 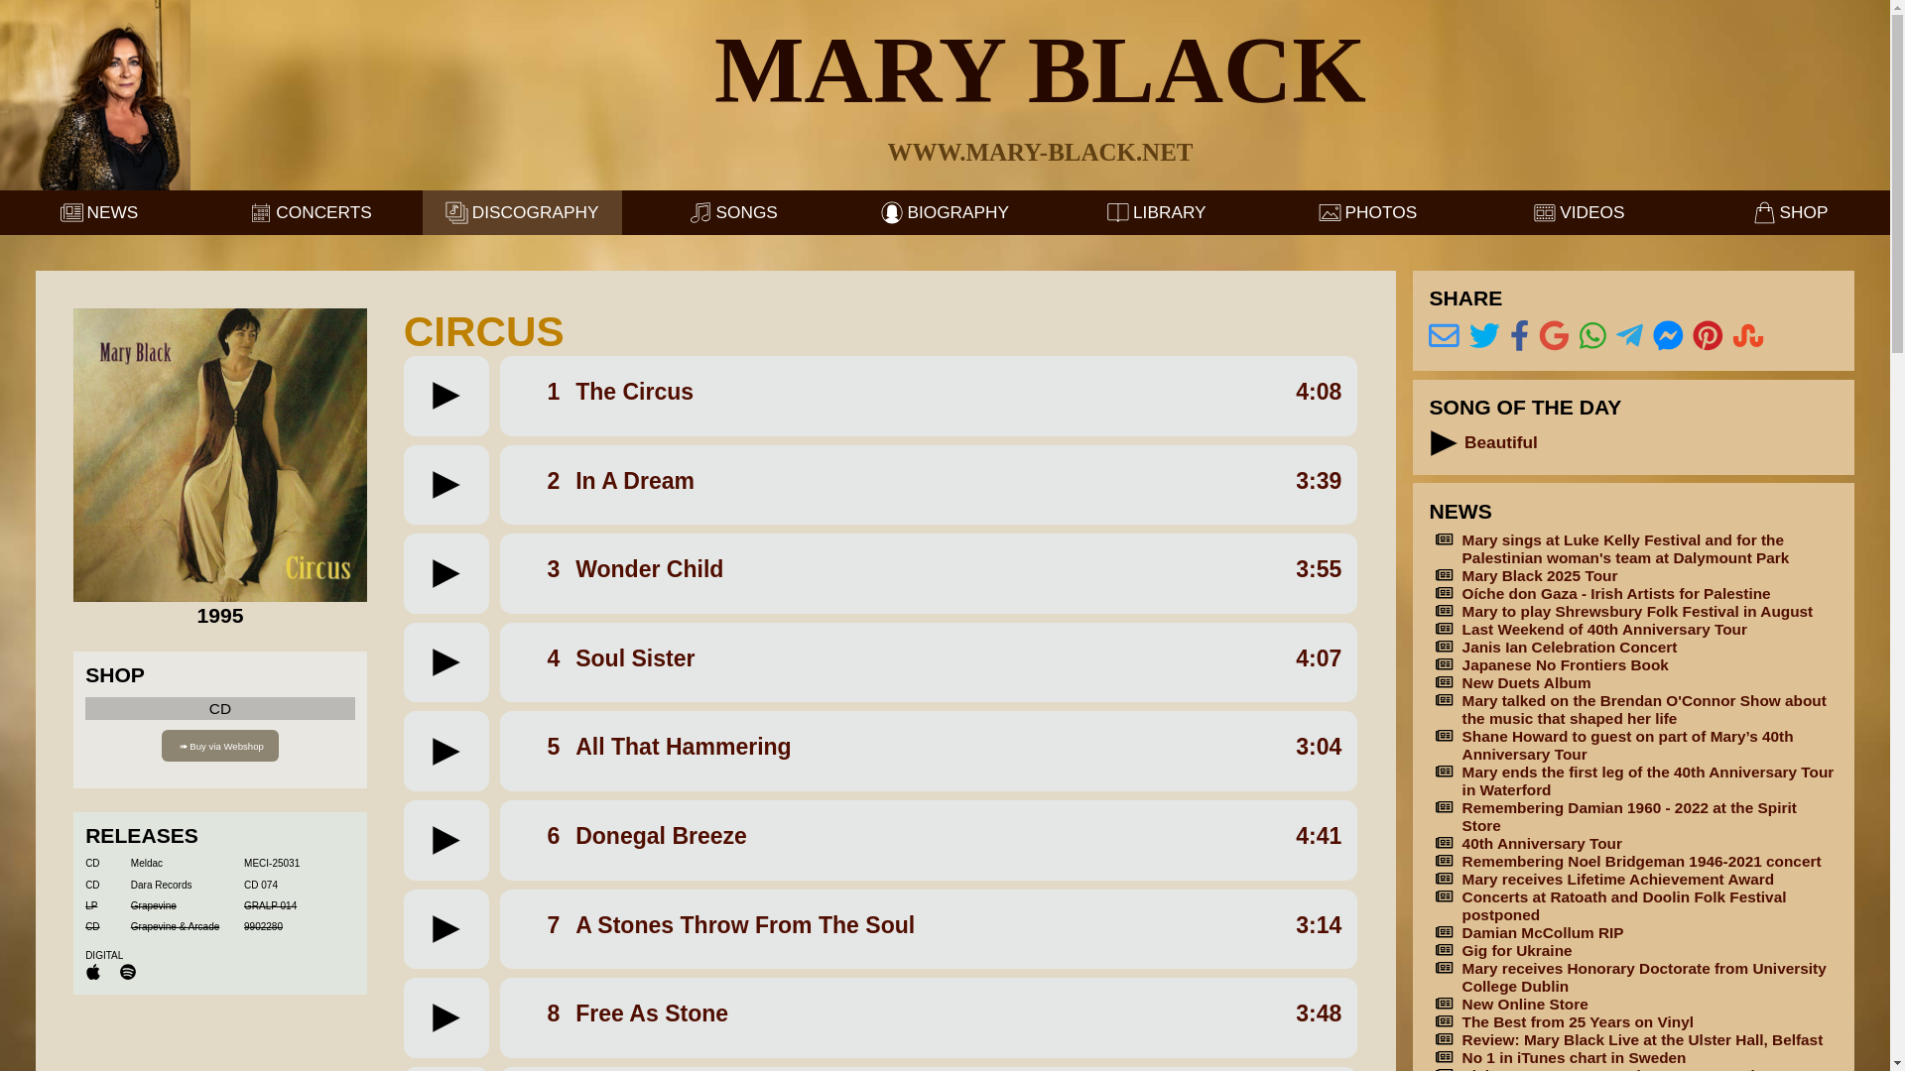 What do you see at coordinates (649, 569) in the screenshot?
I see `Wonder Child` at bounding box center [649, 569].